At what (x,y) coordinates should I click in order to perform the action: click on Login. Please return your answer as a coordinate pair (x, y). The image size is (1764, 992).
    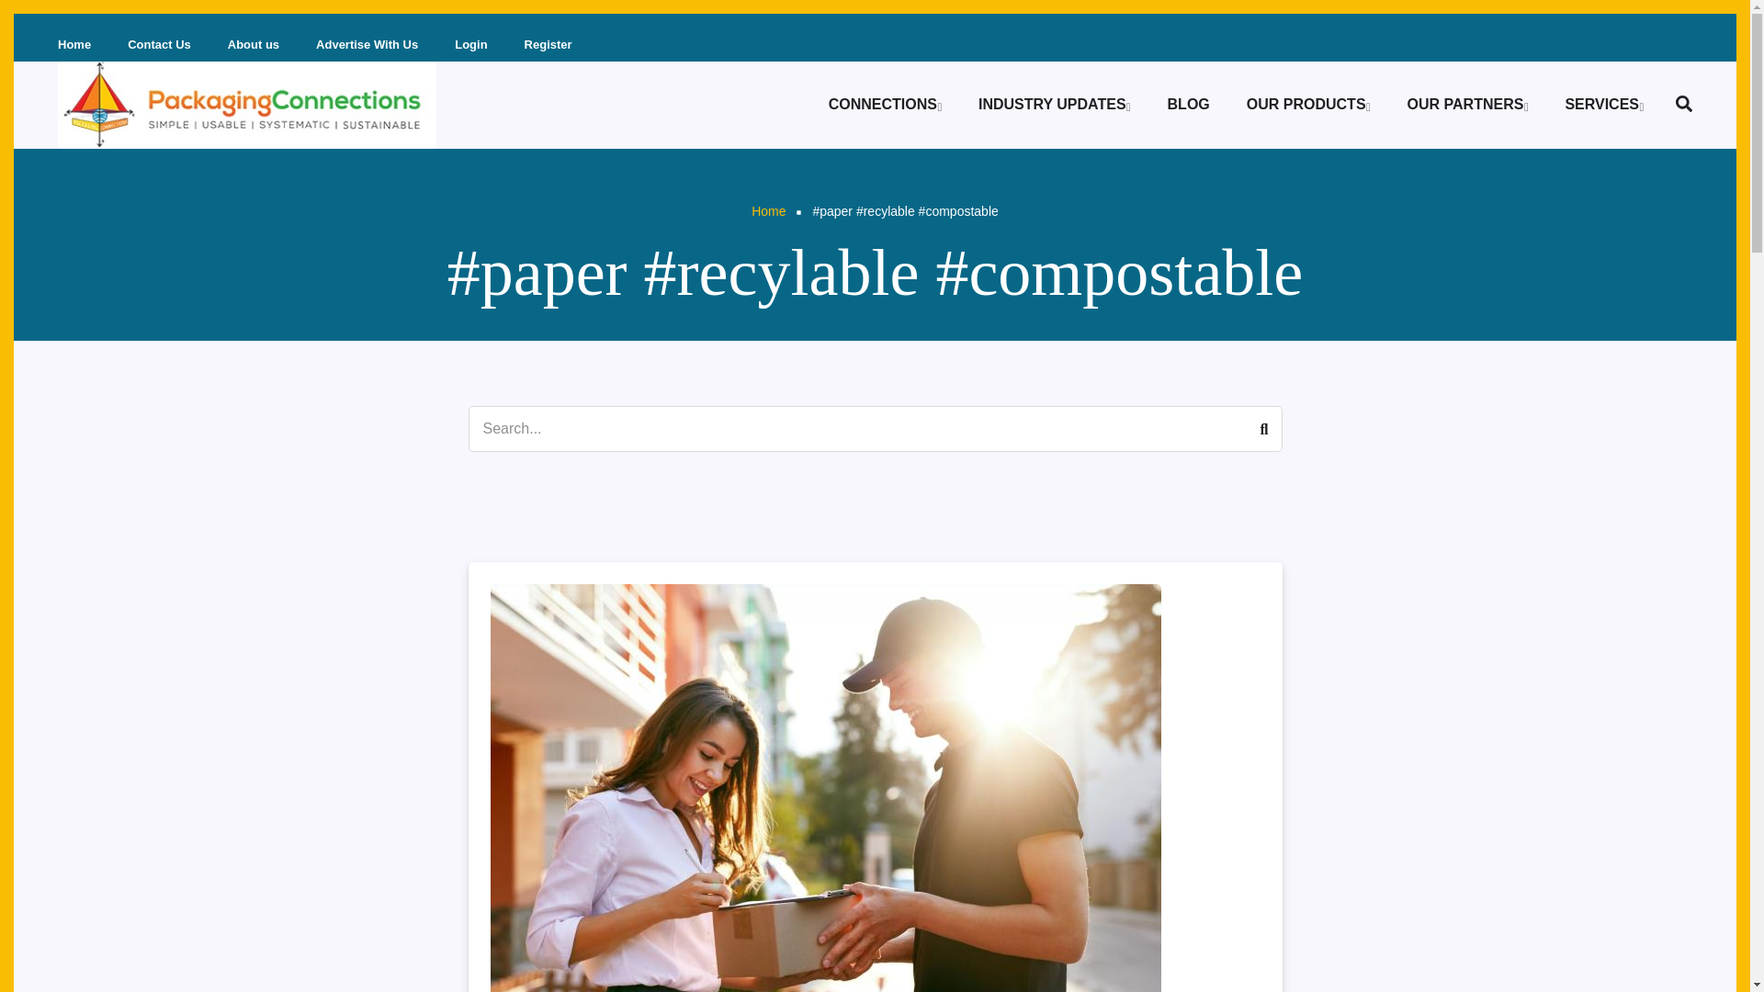
    Looking at the image, I should click on (470, 44).